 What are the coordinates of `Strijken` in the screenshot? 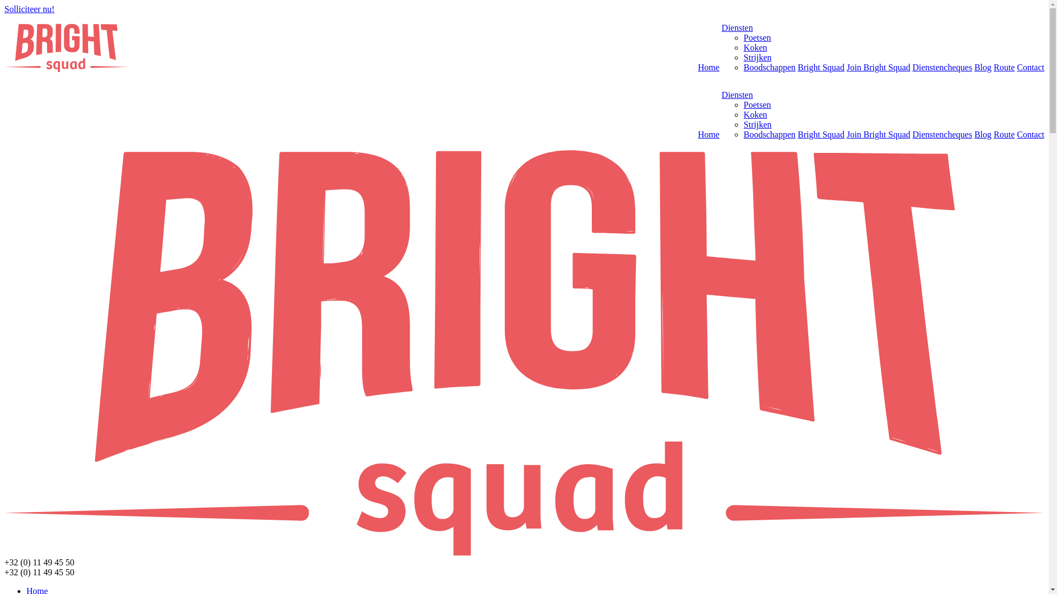 It's located at (758, 124).